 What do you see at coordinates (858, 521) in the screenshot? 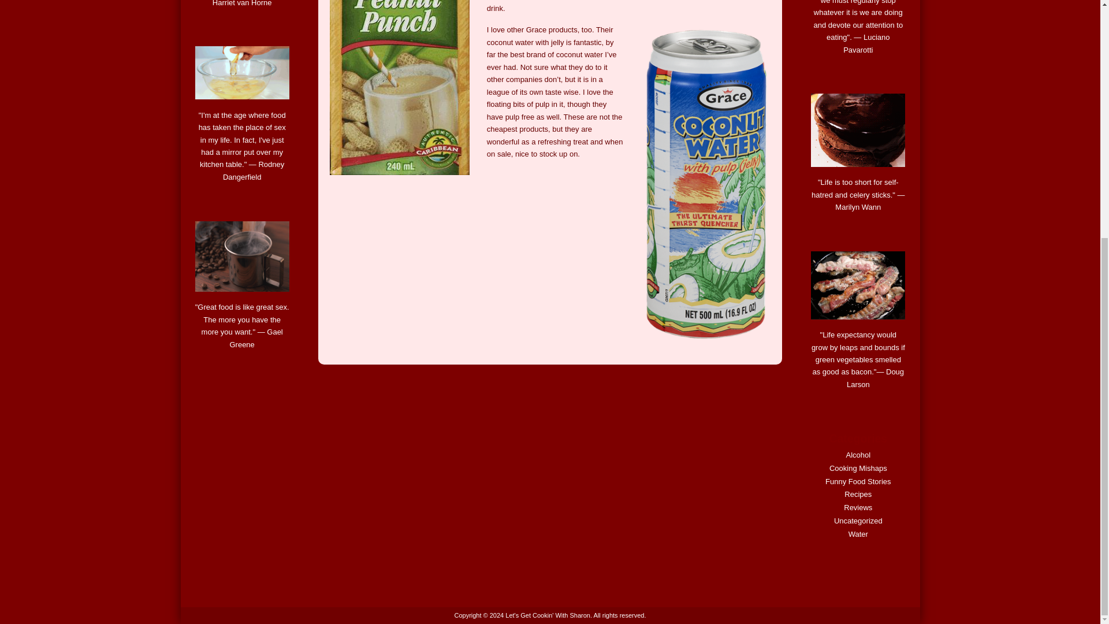
I see `Uncategorized` at bounding box center [858, 521].